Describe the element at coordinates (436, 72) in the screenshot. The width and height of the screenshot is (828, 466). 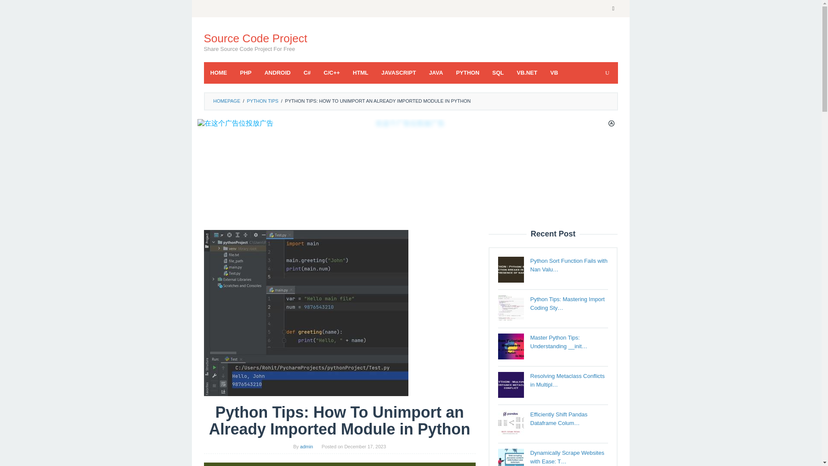
I see `JAVA` at that location.